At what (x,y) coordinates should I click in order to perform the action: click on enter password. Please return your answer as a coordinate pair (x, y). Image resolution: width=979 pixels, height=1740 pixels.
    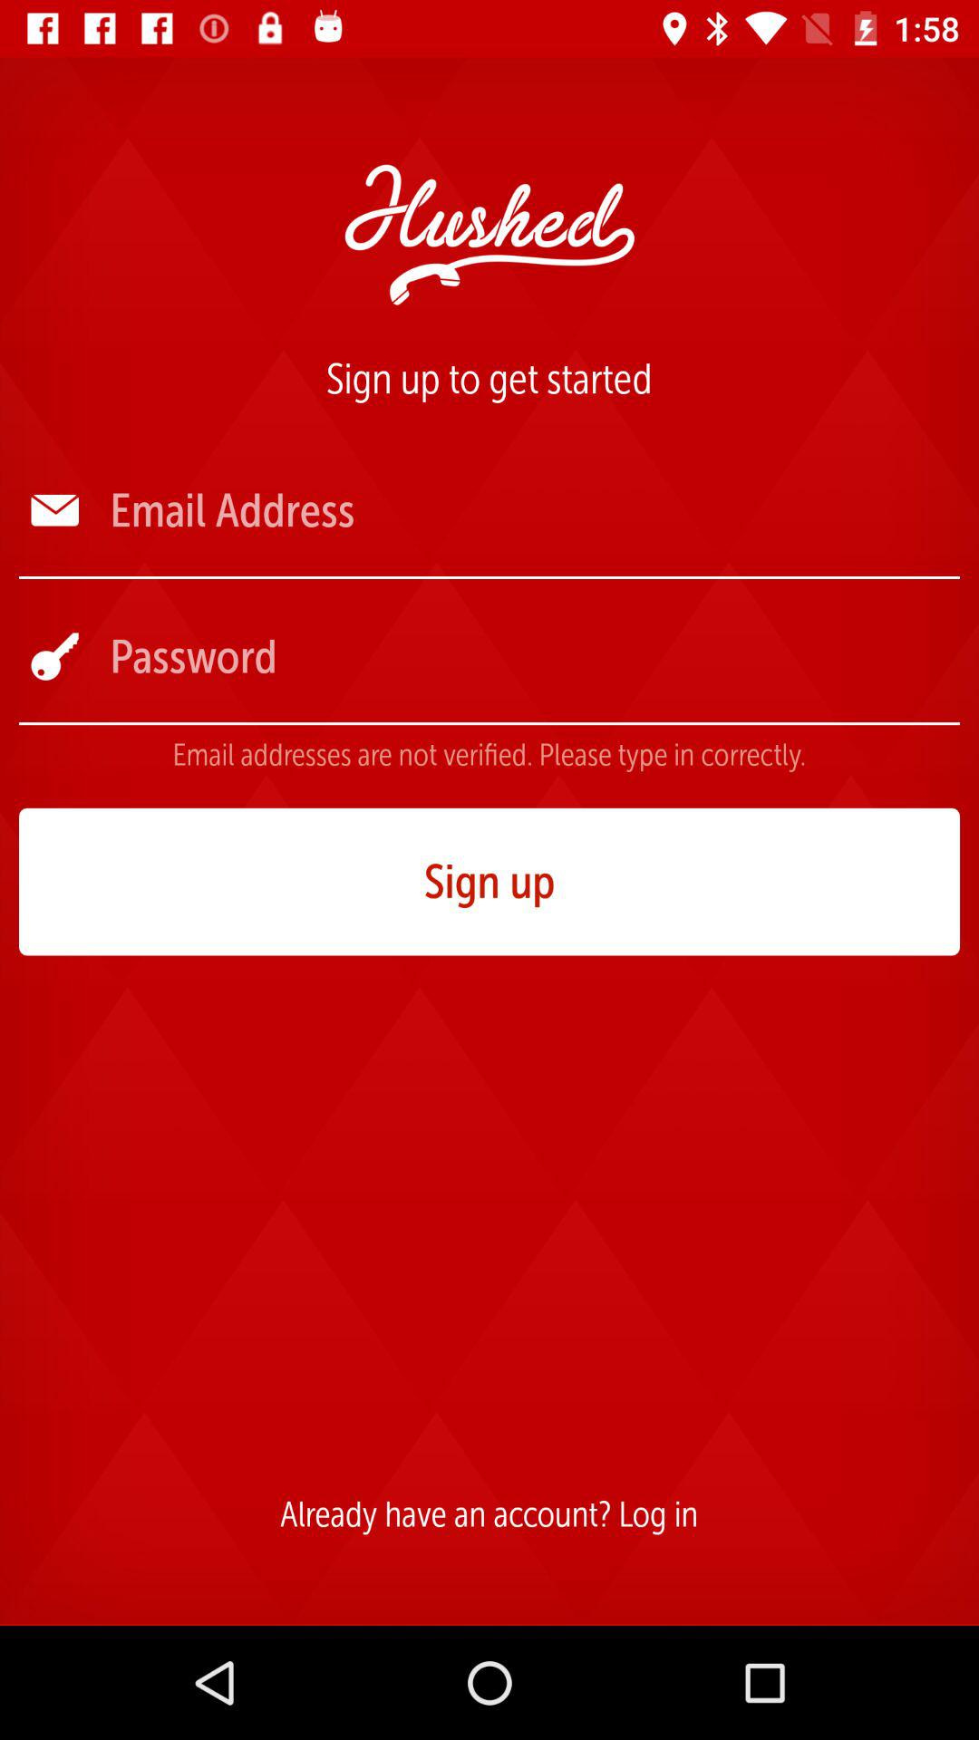
    Looking at the image, I should click on (533, 656).